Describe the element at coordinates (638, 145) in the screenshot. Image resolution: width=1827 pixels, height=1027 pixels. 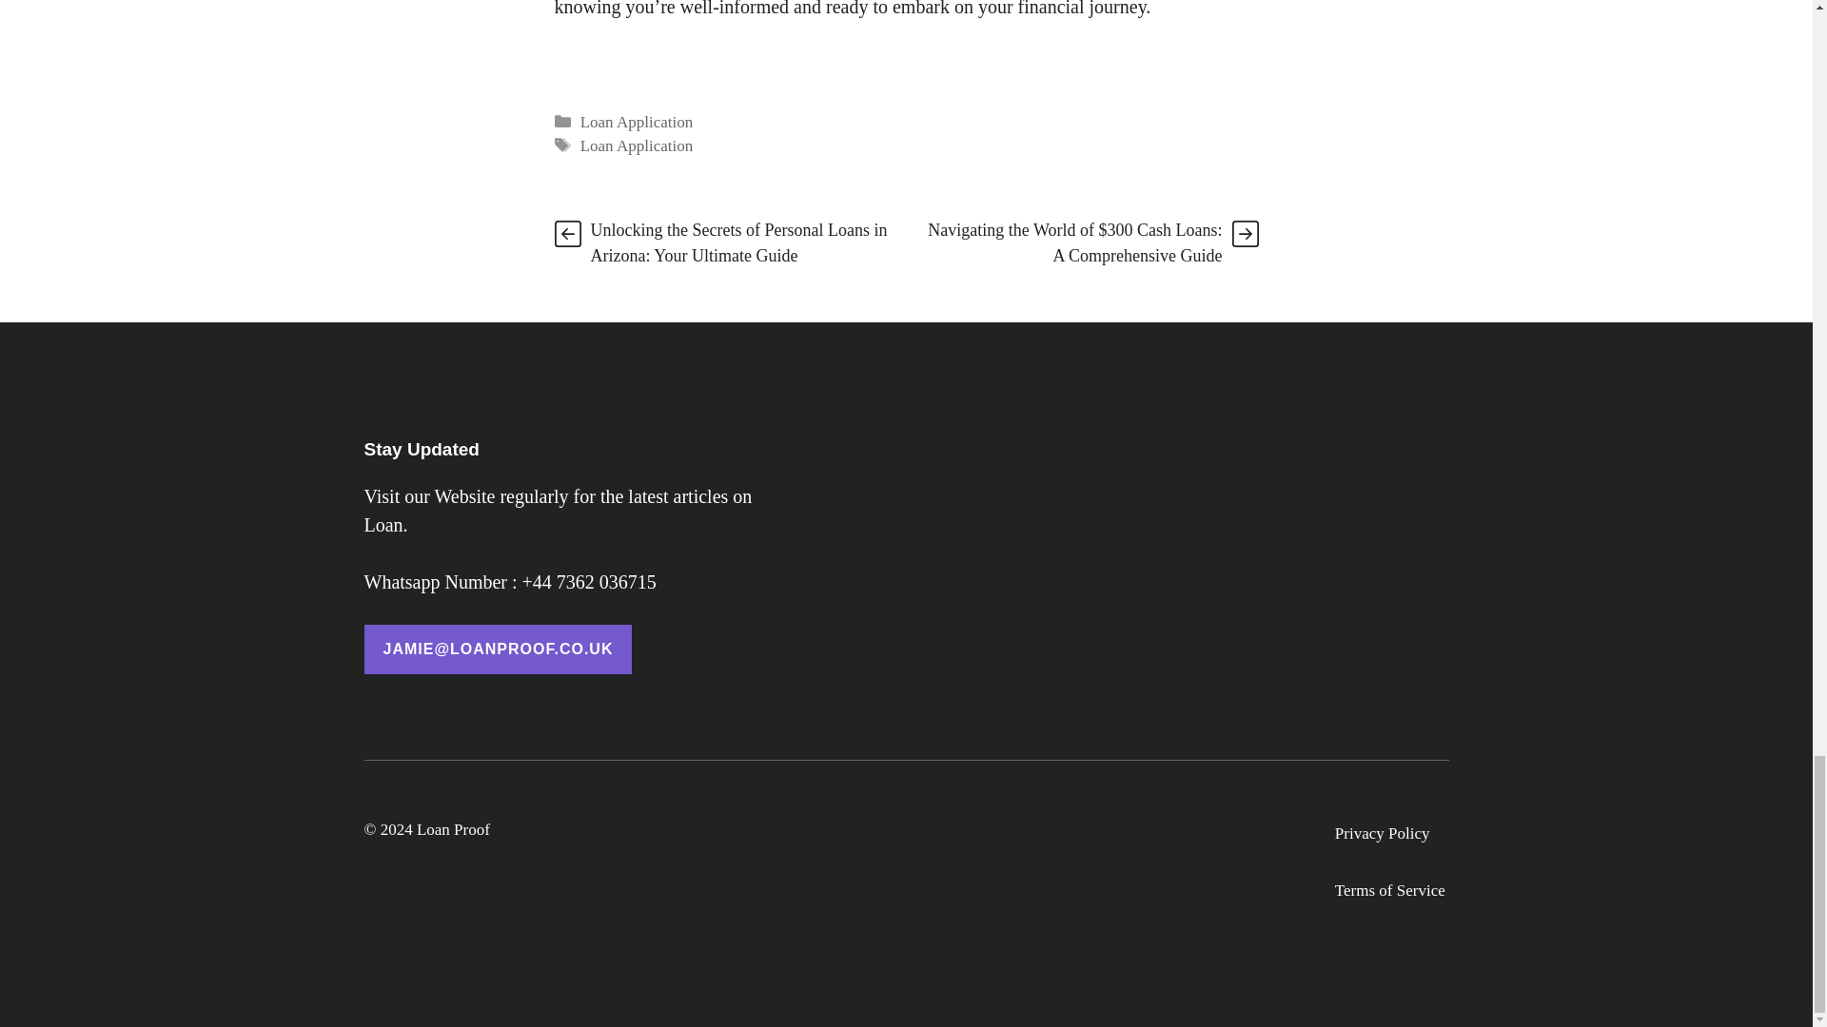
I see `Loan Application` at that location.